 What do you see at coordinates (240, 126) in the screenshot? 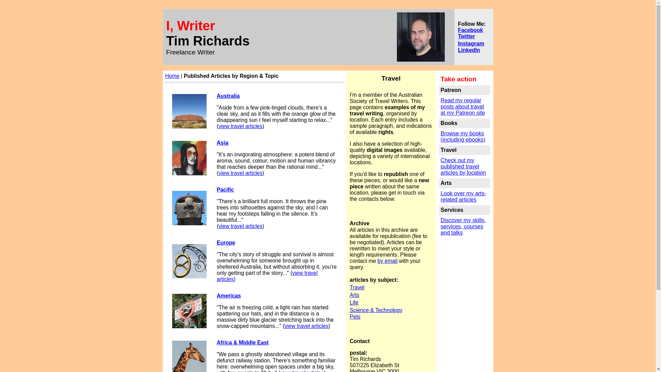
I see `view travel articles` at bounding box center [240, 126].